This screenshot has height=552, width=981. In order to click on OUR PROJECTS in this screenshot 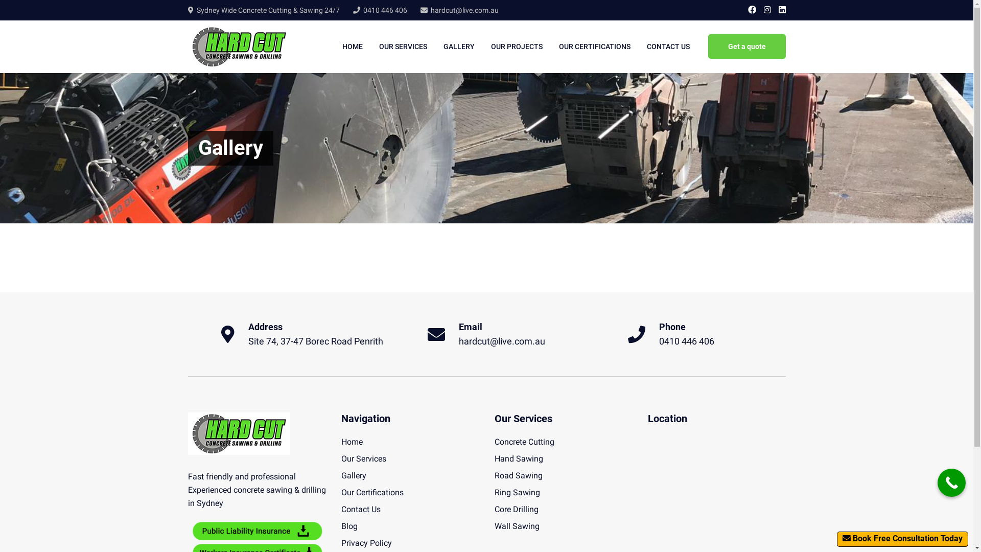, I will do `click(516, 47)`.